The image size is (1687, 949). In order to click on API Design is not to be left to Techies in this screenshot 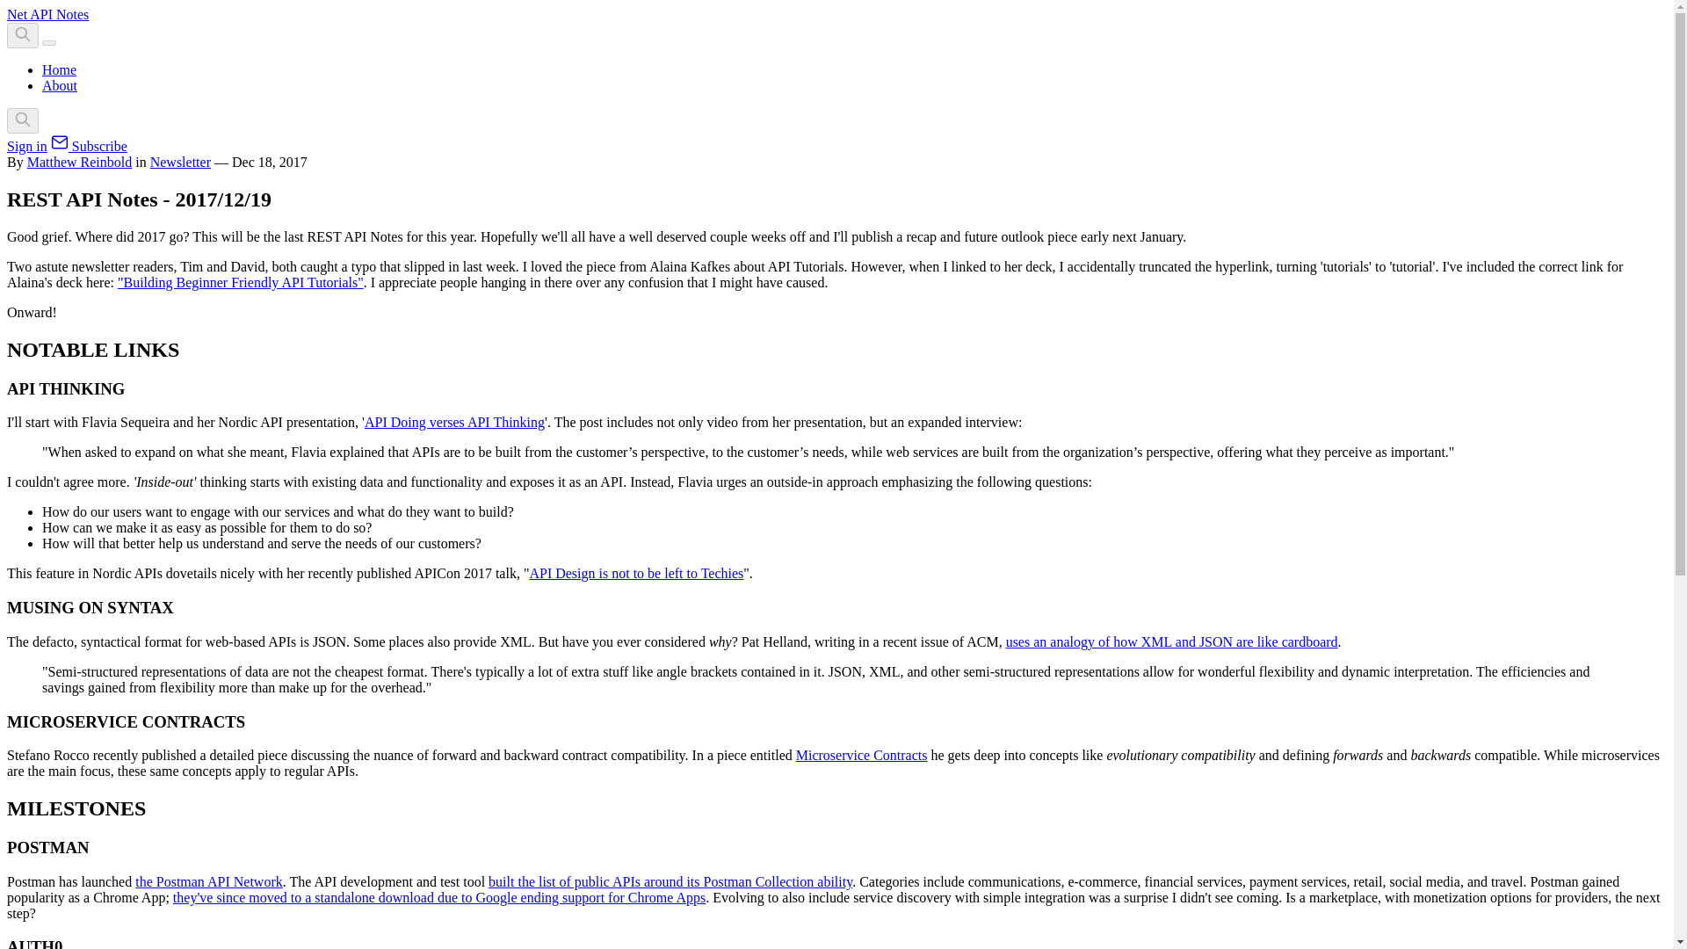, I will do `click(636, 573)`.